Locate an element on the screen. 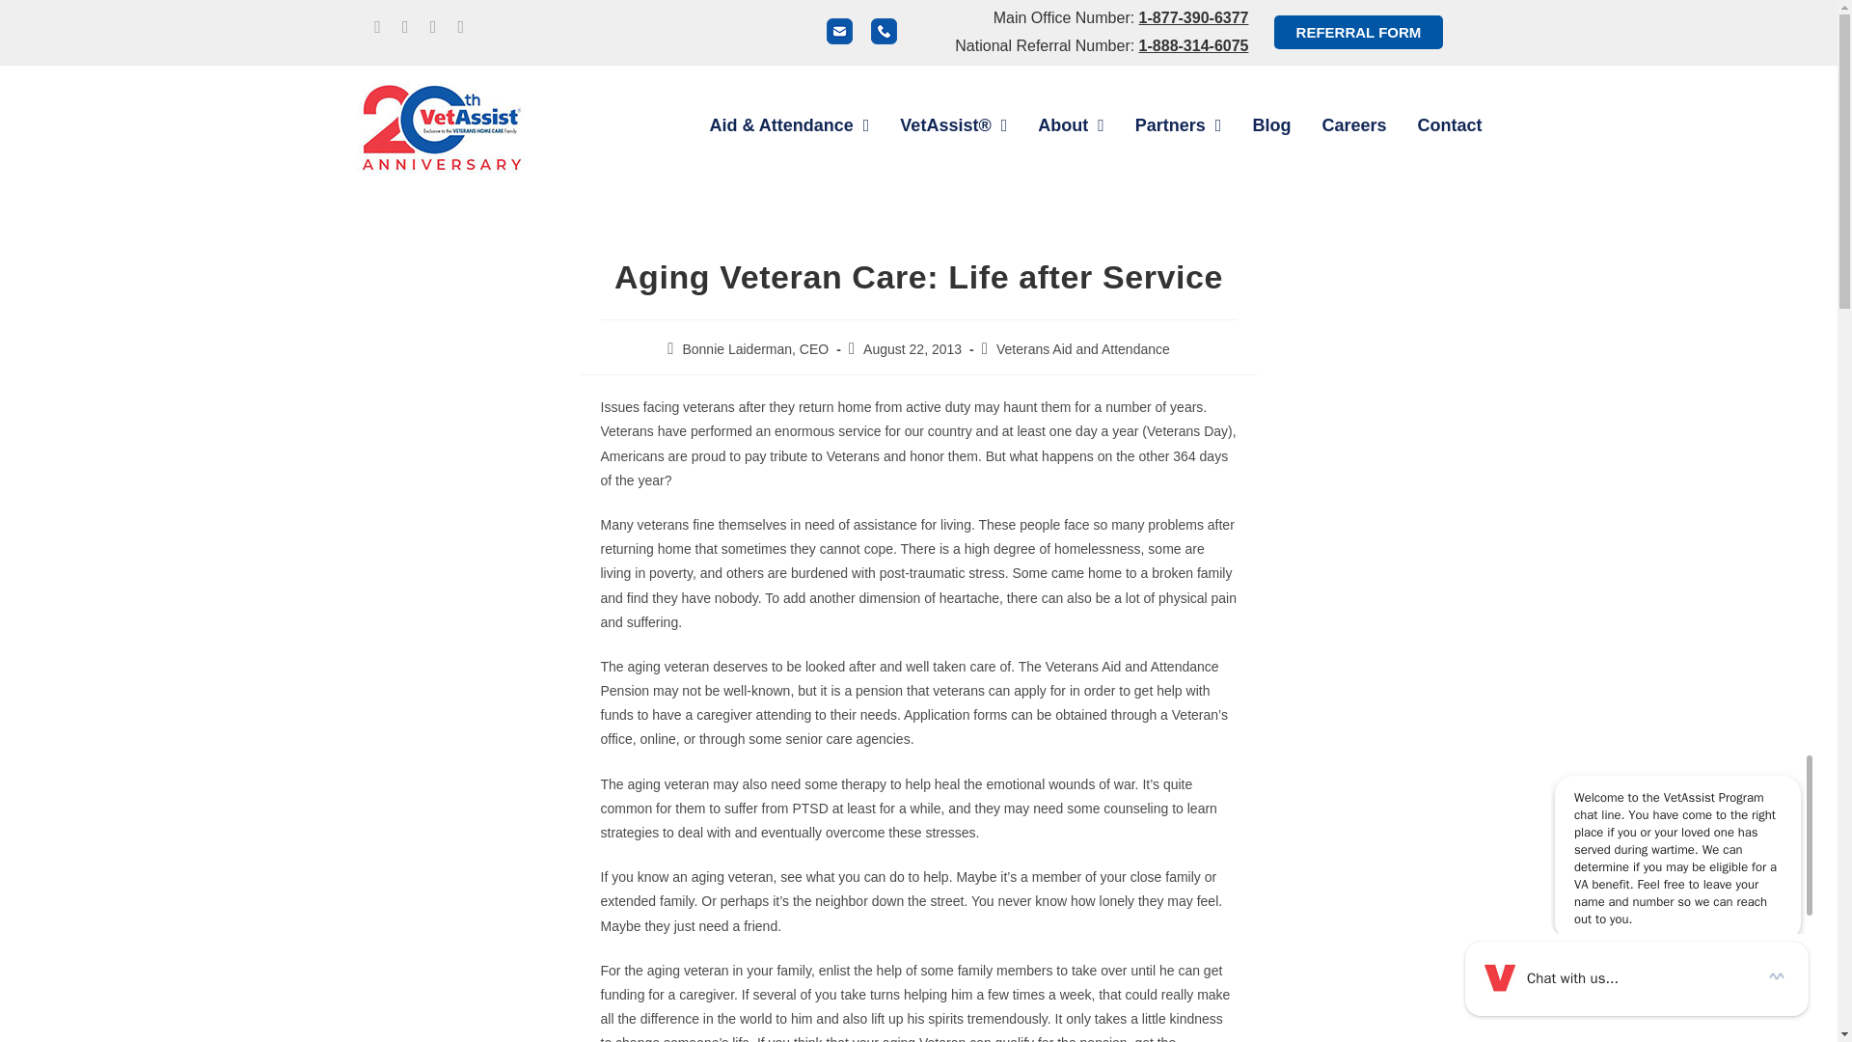 This screenshot has height=1042, width=1852. 1-877-390-6377 is located at coordinates (1193, 17).